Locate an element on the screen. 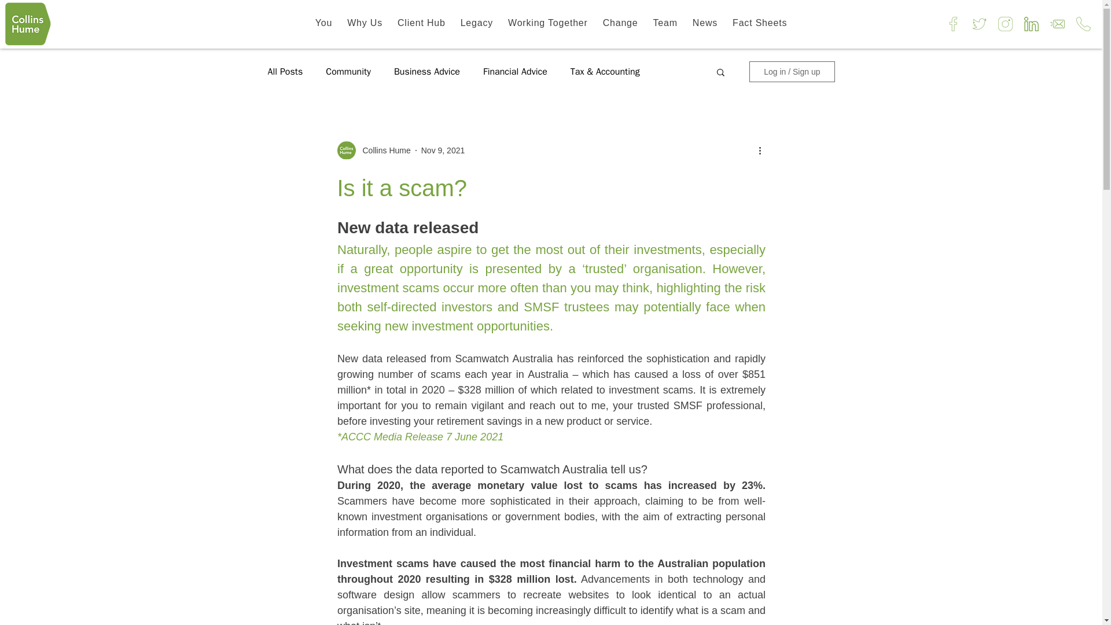  Financial Advice is located at coordinates (515, 72).